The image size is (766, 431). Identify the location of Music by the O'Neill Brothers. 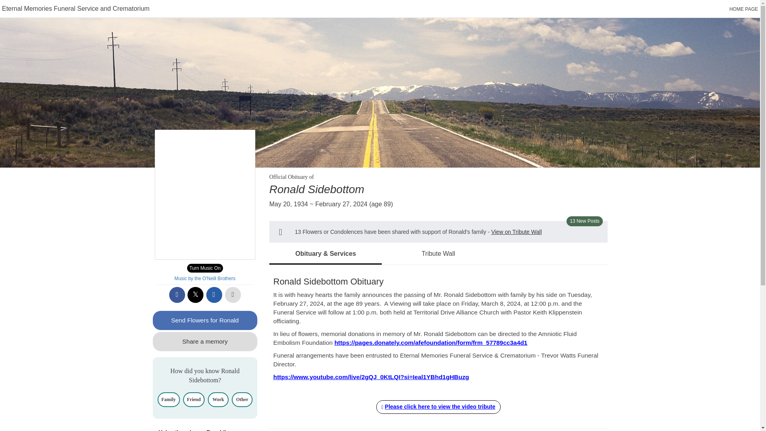
(205, 279).